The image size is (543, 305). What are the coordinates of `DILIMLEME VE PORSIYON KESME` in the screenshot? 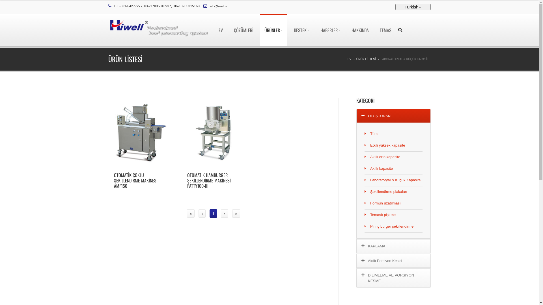 It's located at (394, 278).